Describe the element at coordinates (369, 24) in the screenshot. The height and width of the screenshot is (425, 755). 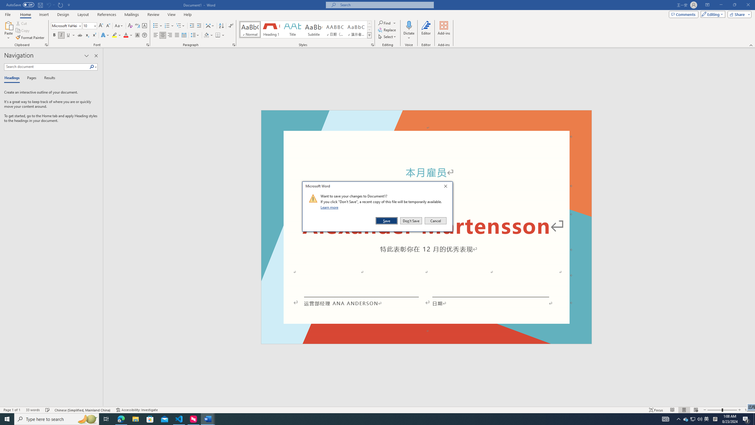
I see `Row up` at that location.